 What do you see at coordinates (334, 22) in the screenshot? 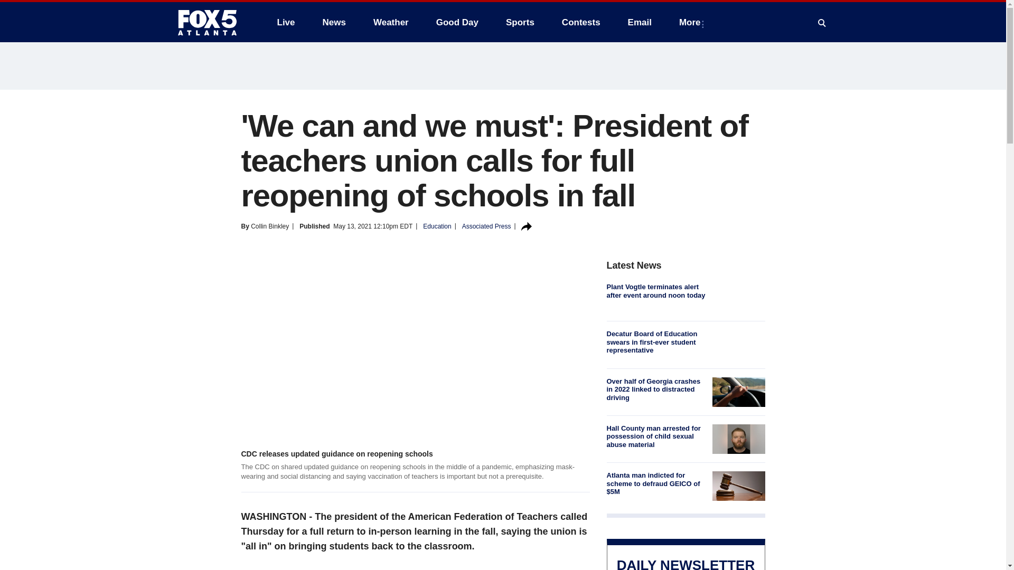
I see `News` at bounding box center [334, 22].